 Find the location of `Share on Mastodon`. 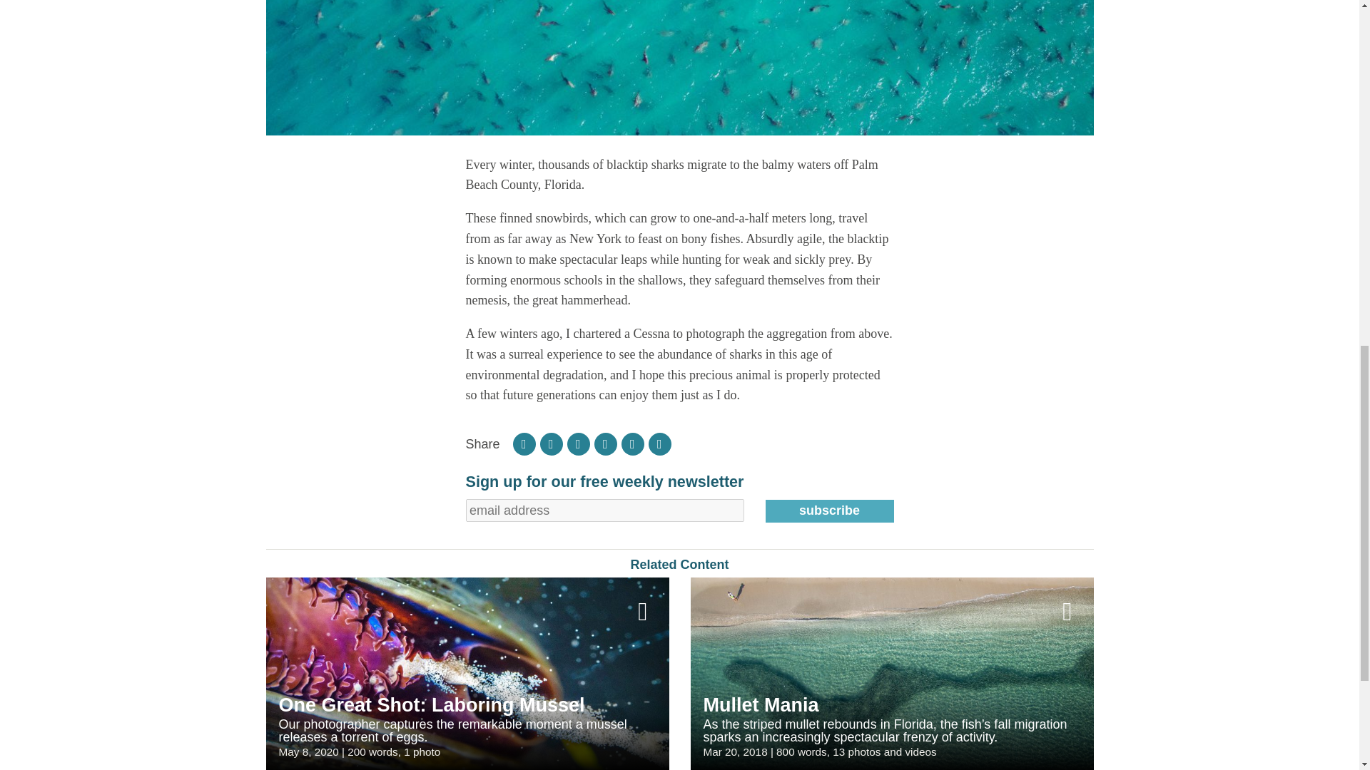

Share on Mastodon is located at coordinates (632, 443).